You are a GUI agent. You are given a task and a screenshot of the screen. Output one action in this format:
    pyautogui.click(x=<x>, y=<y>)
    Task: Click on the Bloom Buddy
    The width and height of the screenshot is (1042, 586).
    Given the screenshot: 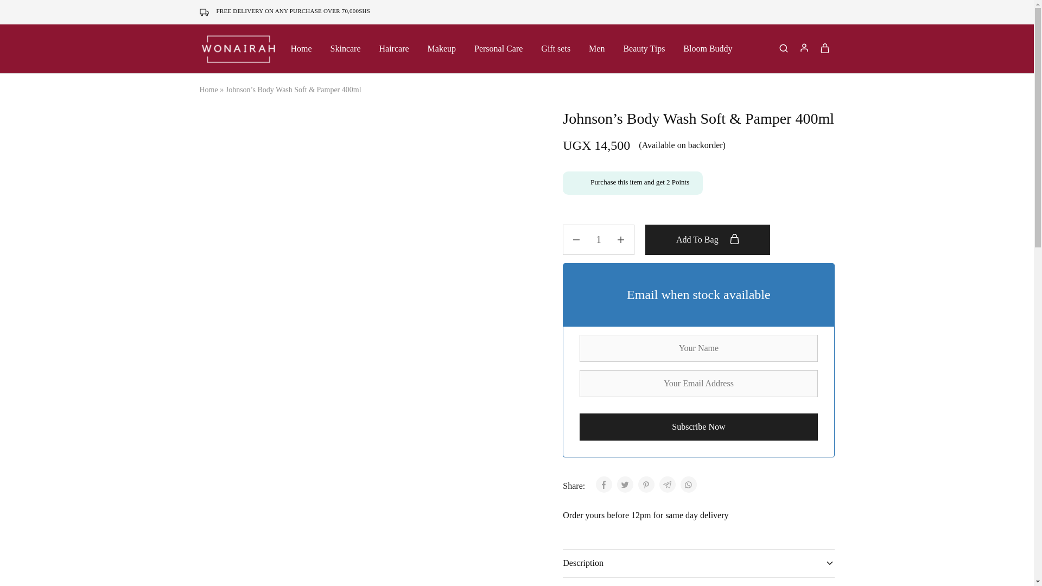 What is the action you would take?
    pyautogui.click(x=707, y=49)
    